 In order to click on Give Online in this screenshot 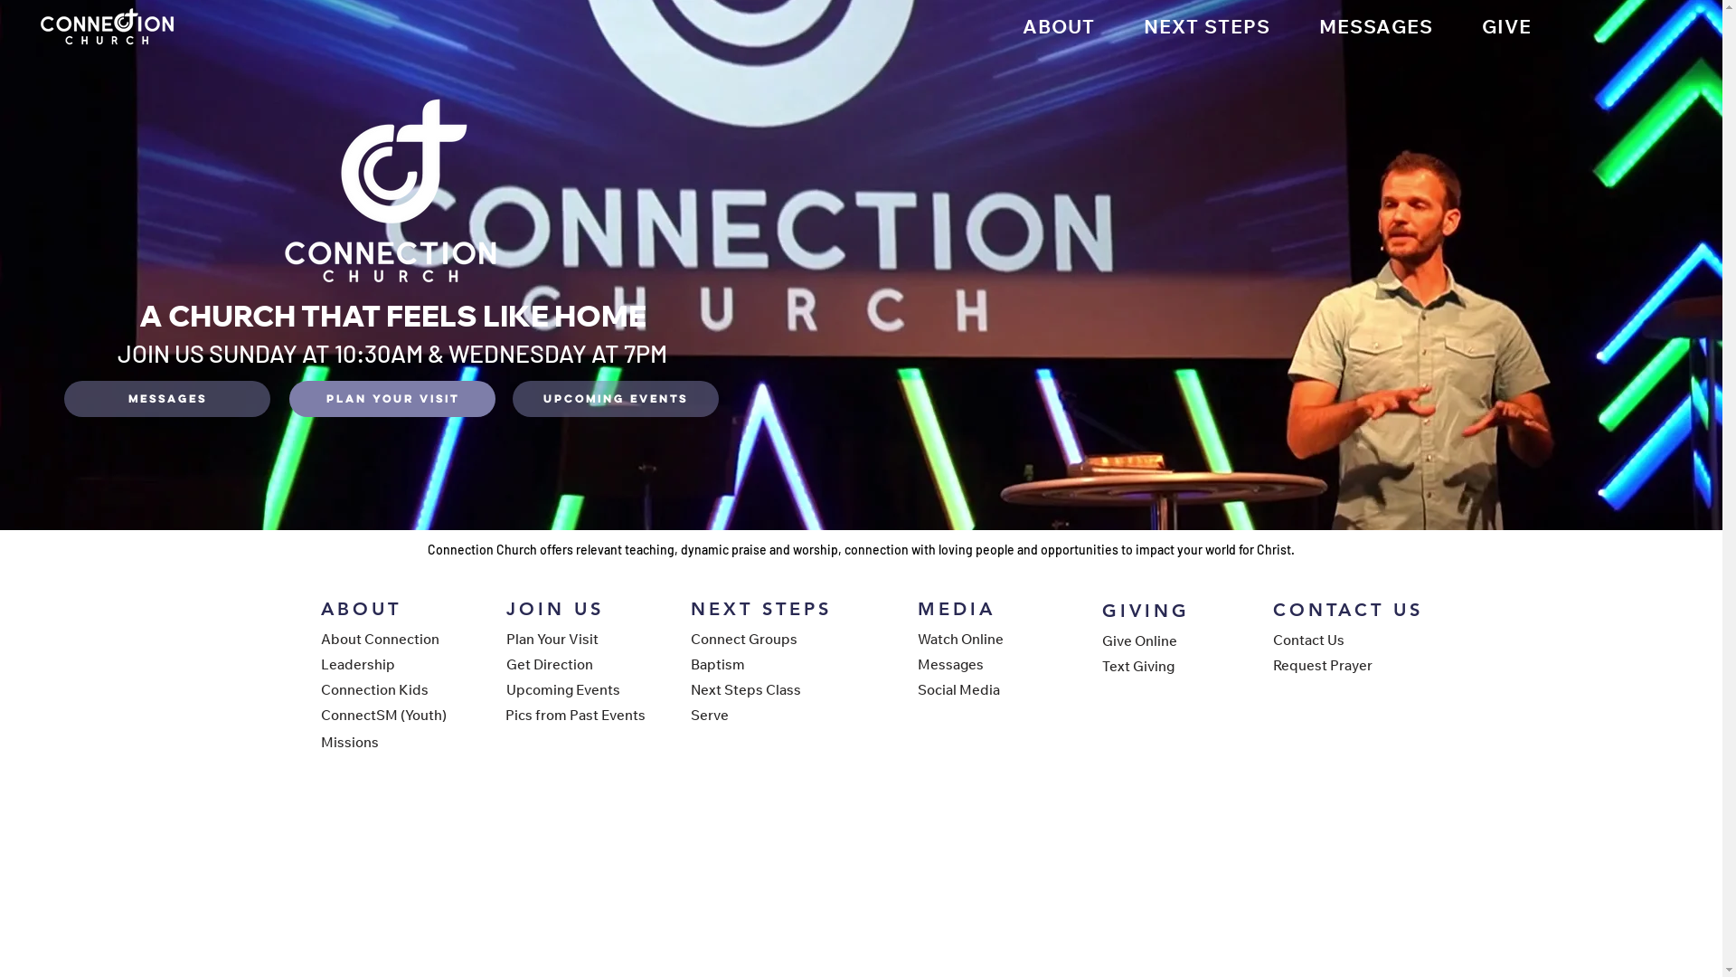, I will do `click(1165, 640)`.